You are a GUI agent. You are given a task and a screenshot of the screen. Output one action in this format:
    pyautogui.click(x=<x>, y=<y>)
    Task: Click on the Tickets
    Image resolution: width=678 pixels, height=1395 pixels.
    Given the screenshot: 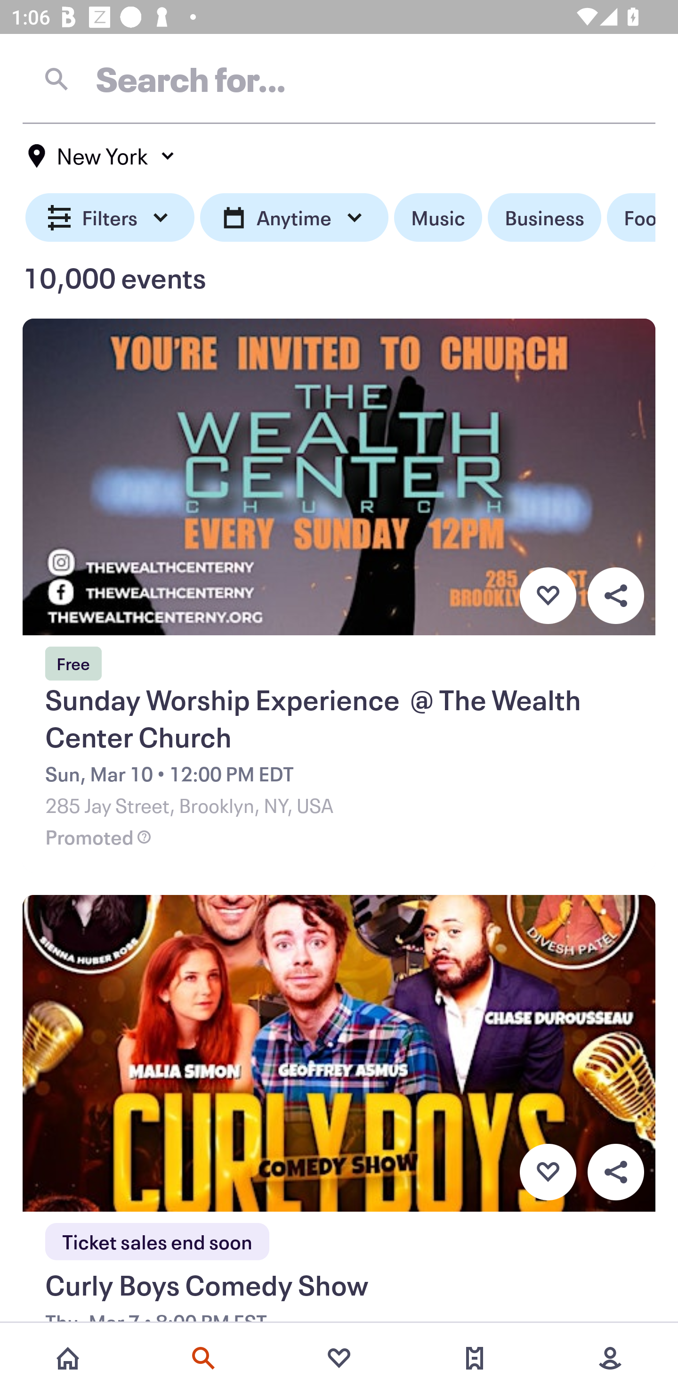 What is the action you would take?
    pyautogui.click(x=475, y=1358)
    